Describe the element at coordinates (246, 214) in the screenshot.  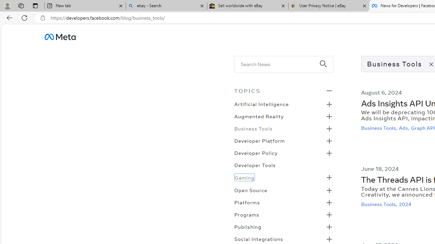
I see `Programs` at that location.